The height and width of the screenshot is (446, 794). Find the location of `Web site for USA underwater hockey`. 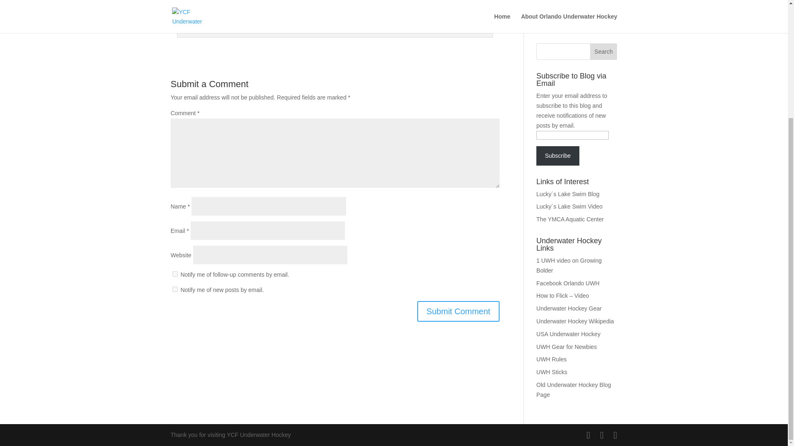

Web site for USA underwater hockey is located at coordinates (568, 334).